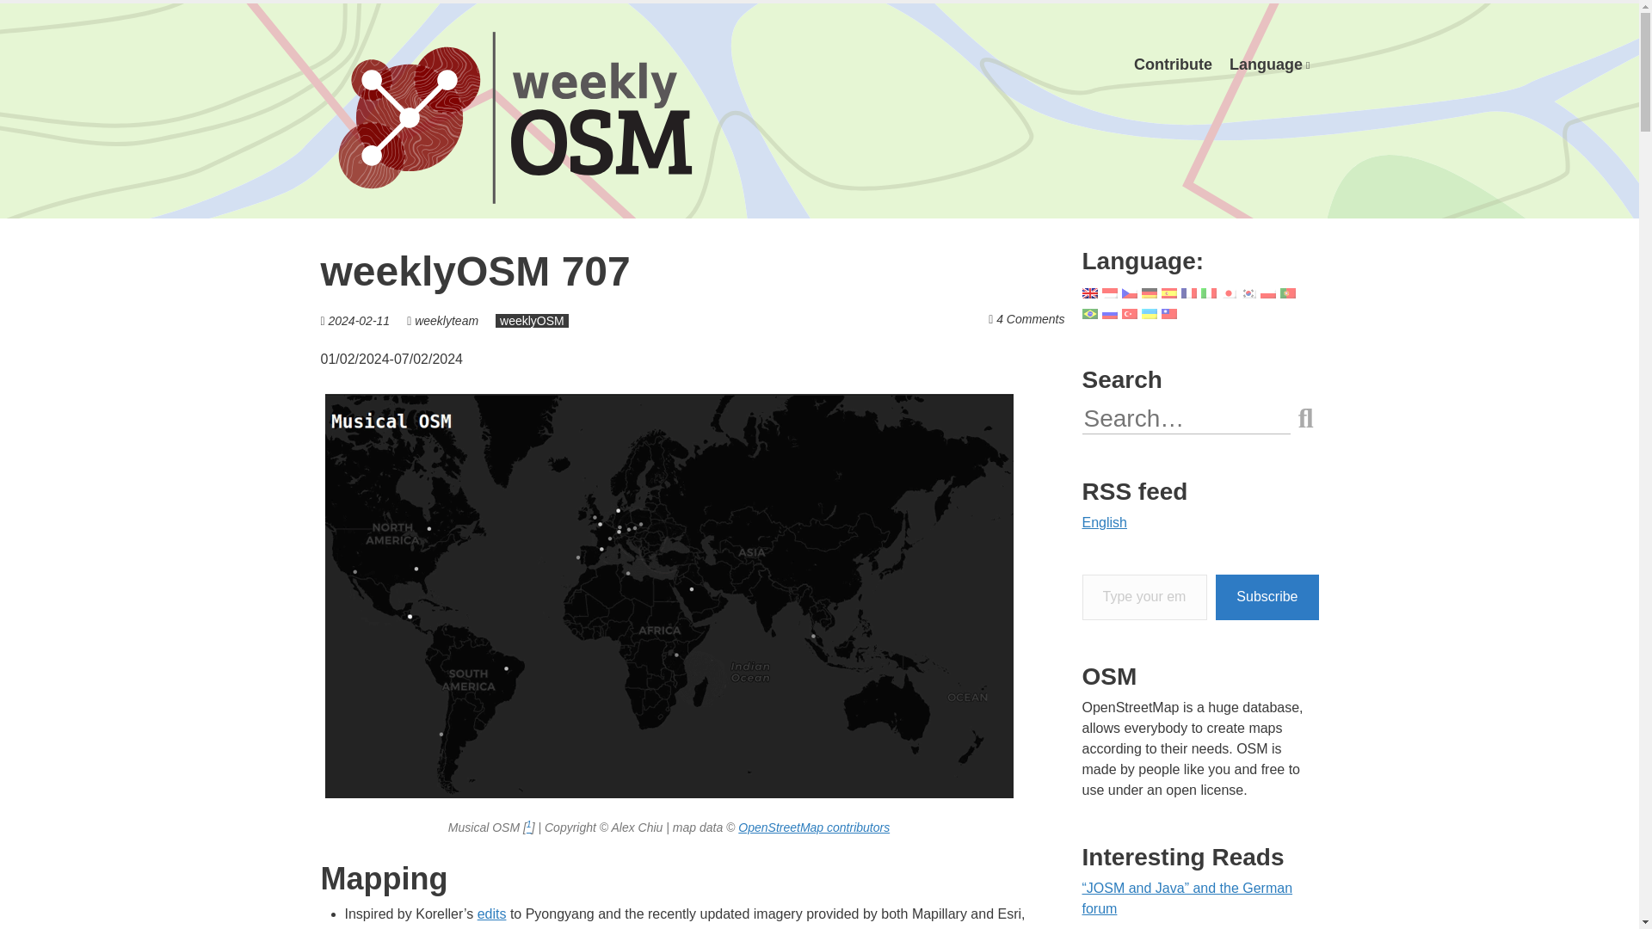  I want to click on weeklyOSM, so click(532, 321).